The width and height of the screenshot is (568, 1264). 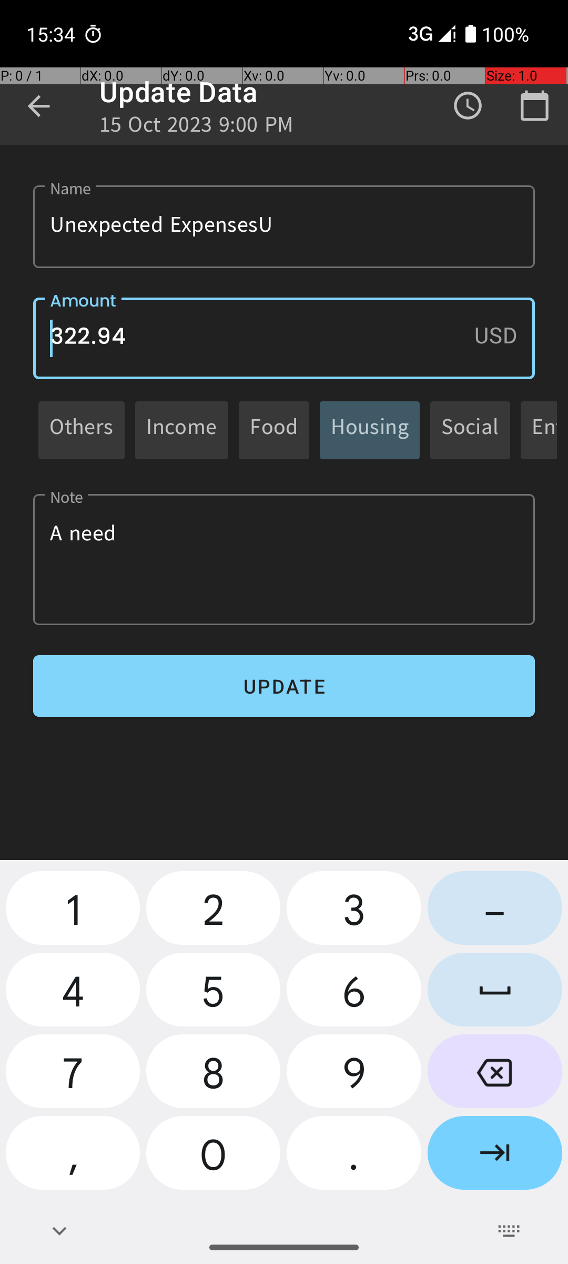 I want to click on Next, so click(x=495, y=1157).